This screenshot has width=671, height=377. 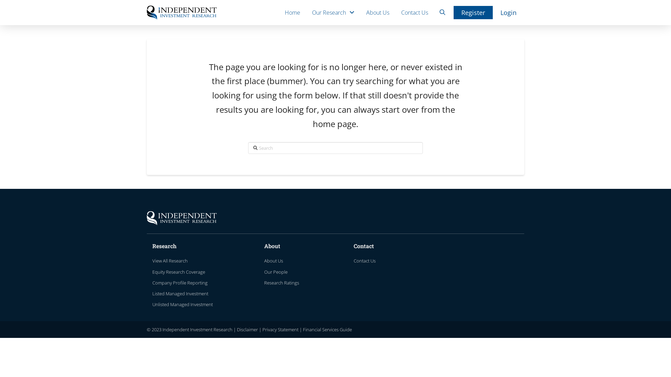 I want to click on Our Research, so click(x=333, y=13).